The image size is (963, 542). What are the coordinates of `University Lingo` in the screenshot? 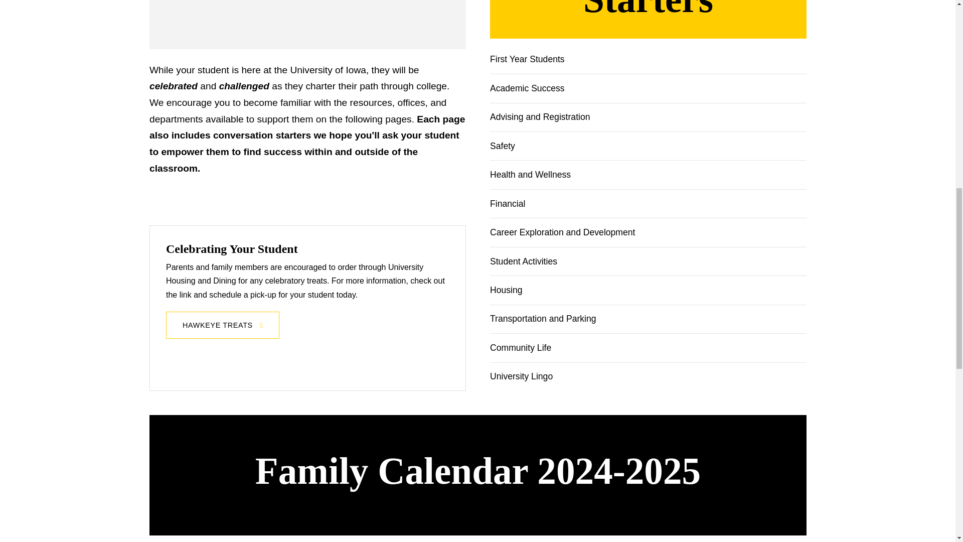 It's located at (525, 376).